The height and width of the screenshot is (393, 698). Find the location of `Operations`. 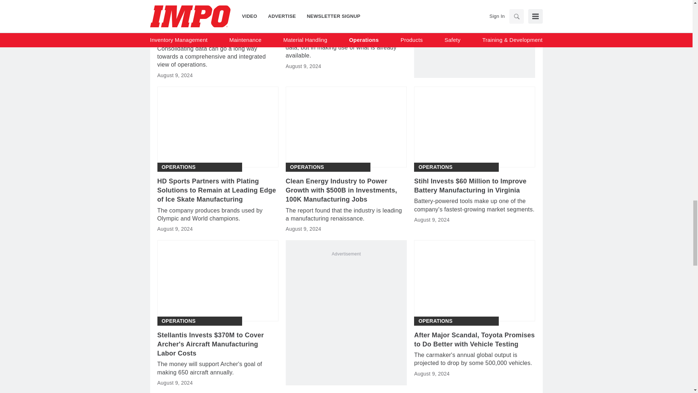

Operations is located at coordinates (178, 14).